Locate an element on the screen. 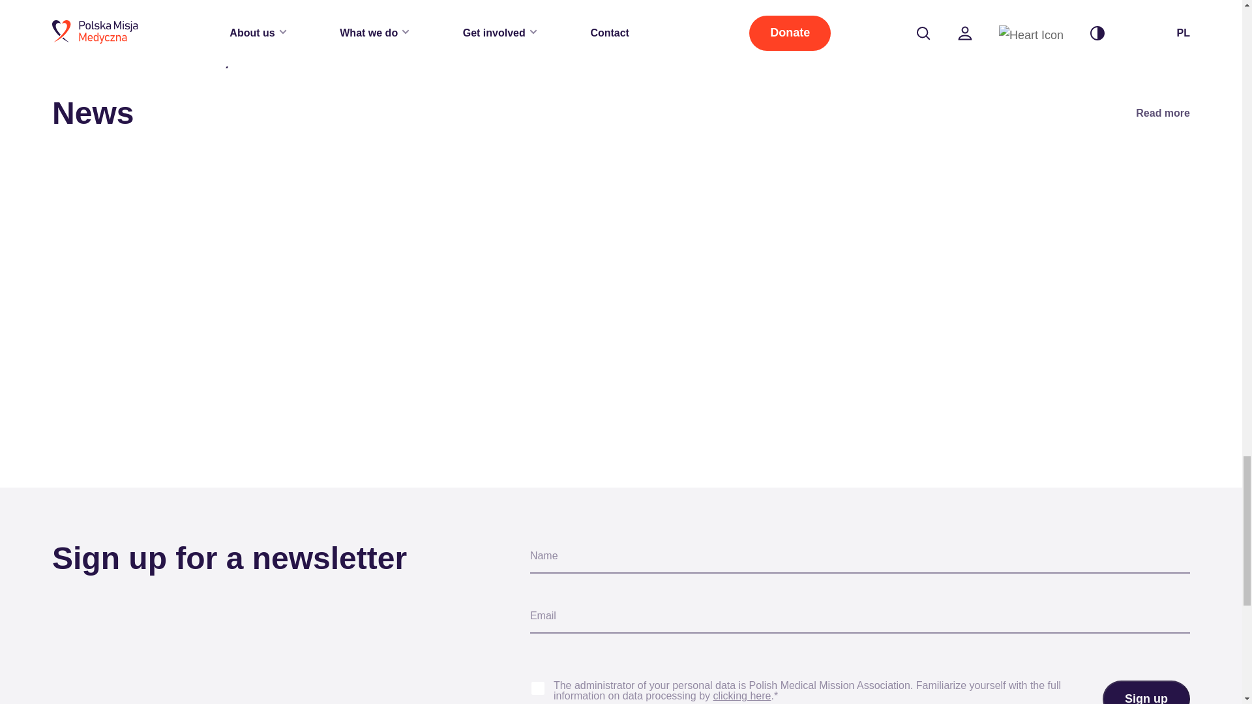 This screenshot has width=1252, height=704. Sign up is located at coordinates (1146, 692).